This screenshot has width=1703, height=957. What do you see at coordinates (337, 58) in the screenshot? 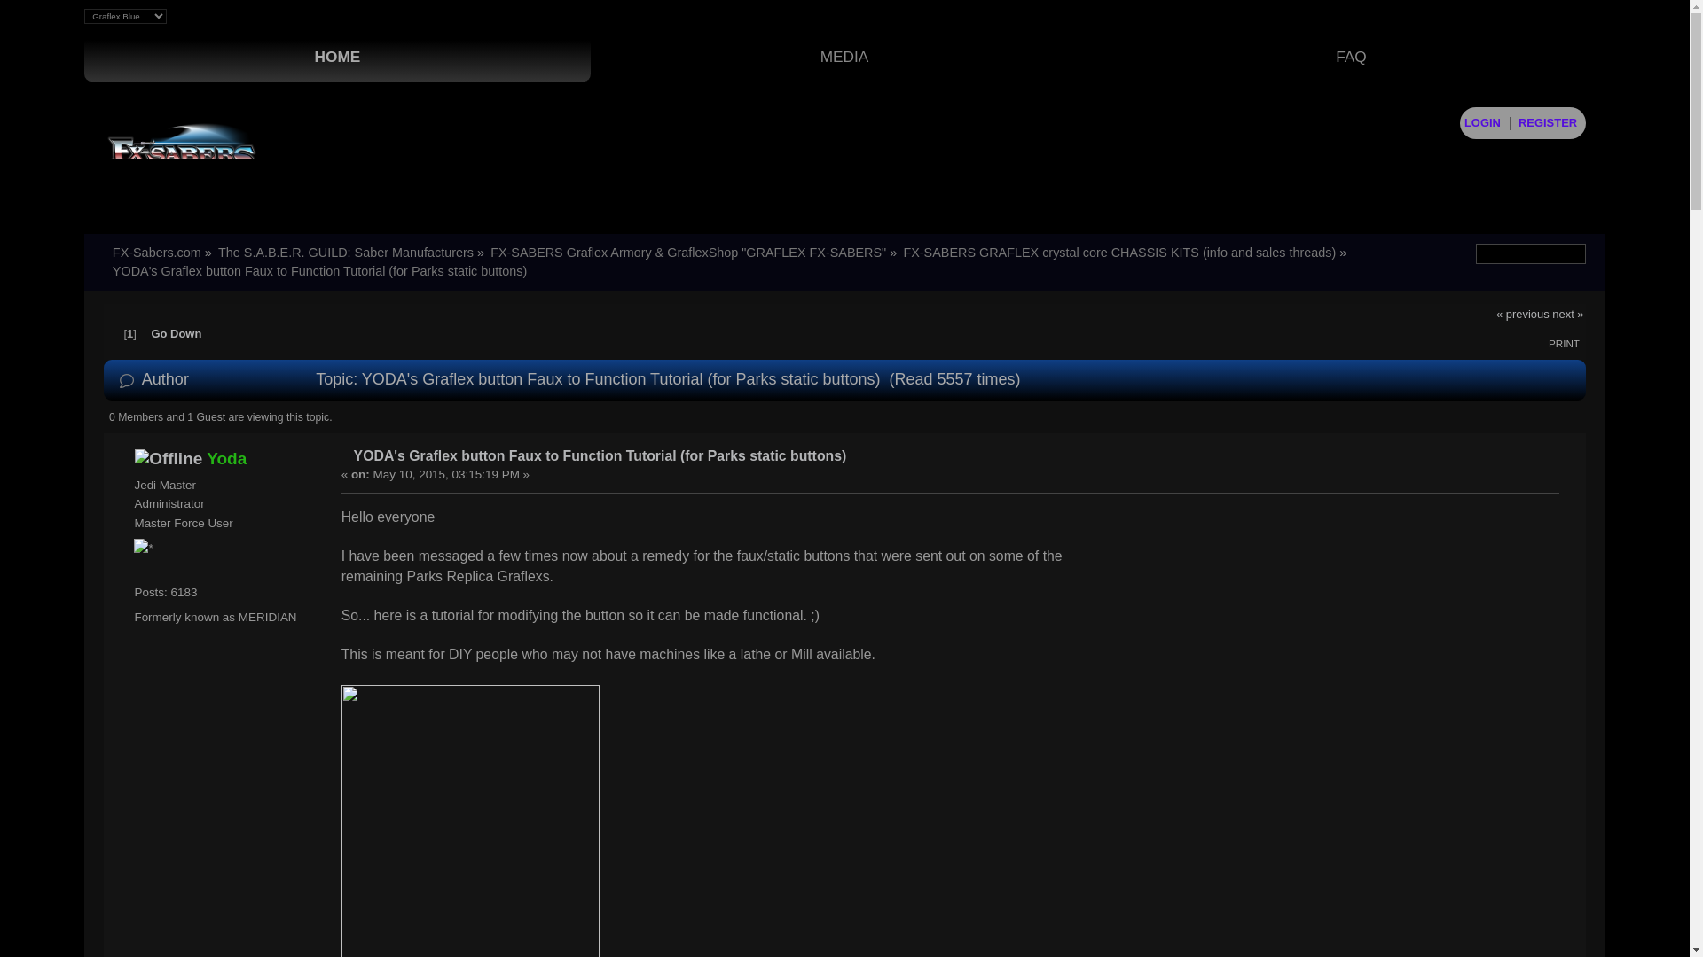
I see `Home` at bounding box center [337, 58].